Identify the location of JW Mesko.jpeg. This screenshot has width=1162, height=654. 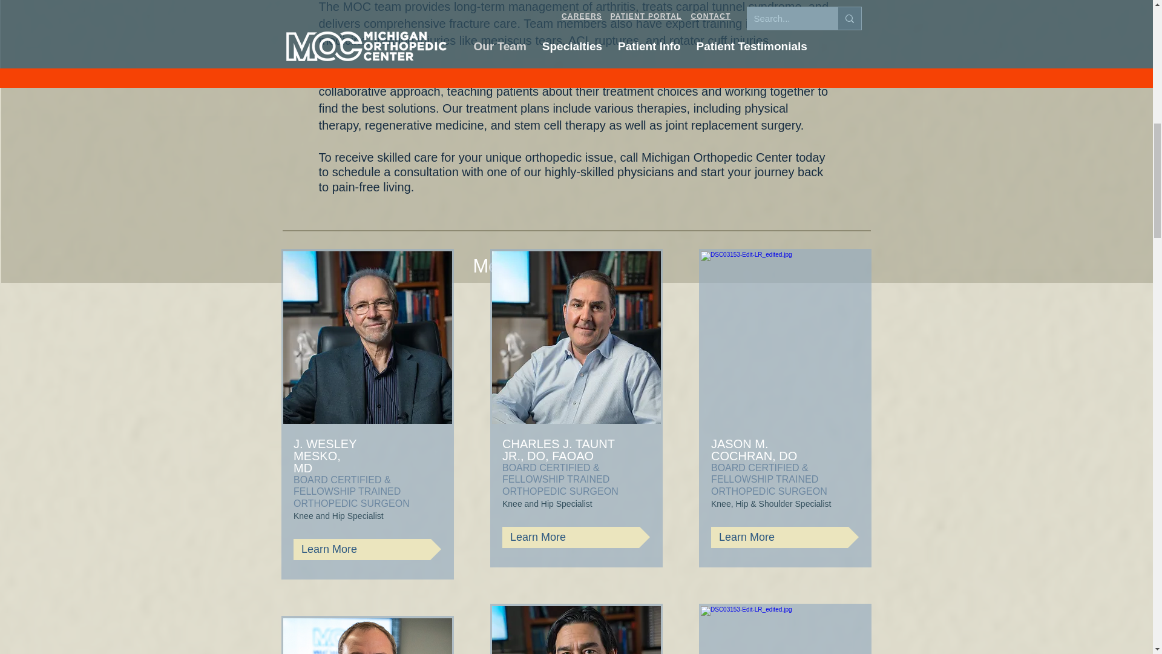
(367, 337).